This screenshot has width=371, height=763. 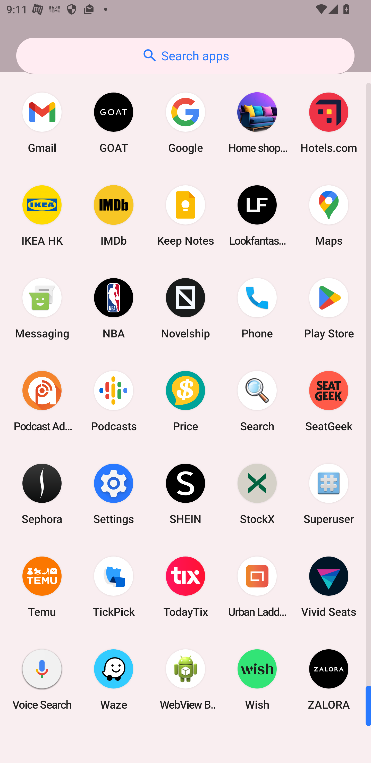 I want to click on Novelship, so click(x=185, y=308).